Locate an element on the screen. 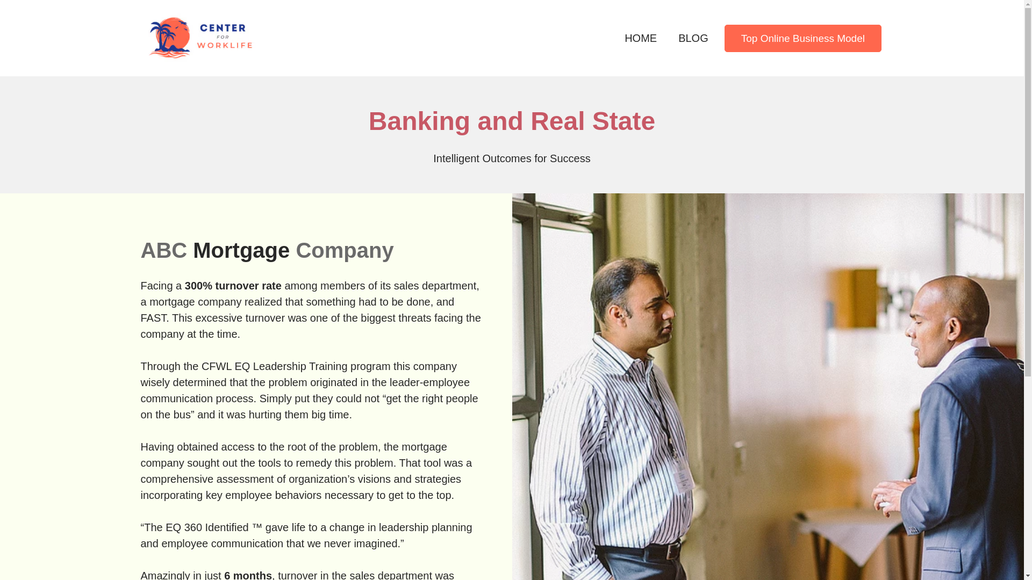 The width and height of the screenshot is (1032, 580). BLOG is located at coordinates (693, 38).